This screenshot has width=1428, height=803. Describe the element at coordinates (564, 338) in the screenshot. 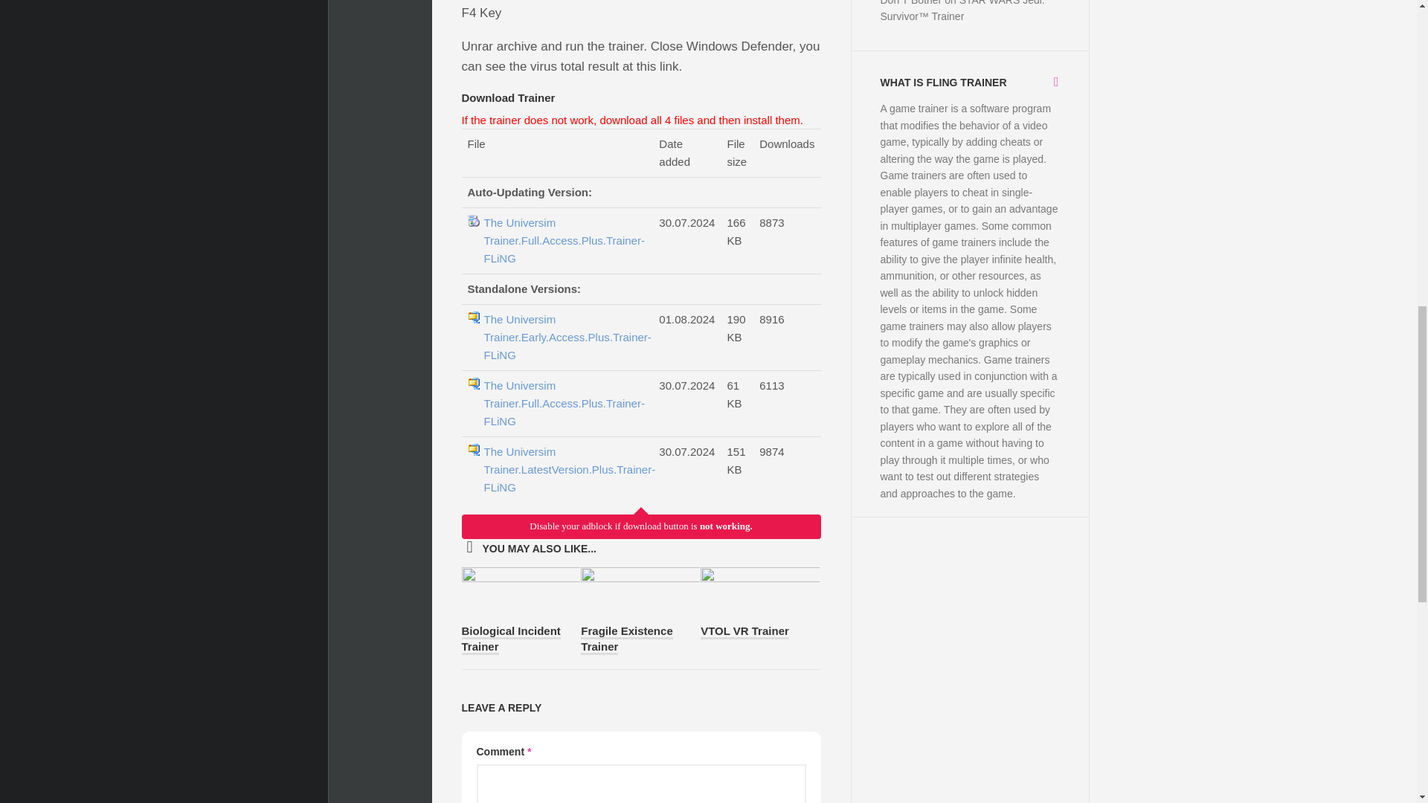

I see `The Universim Trainer.Early.Access.Plus.Trainer-FLiNG` at that location.